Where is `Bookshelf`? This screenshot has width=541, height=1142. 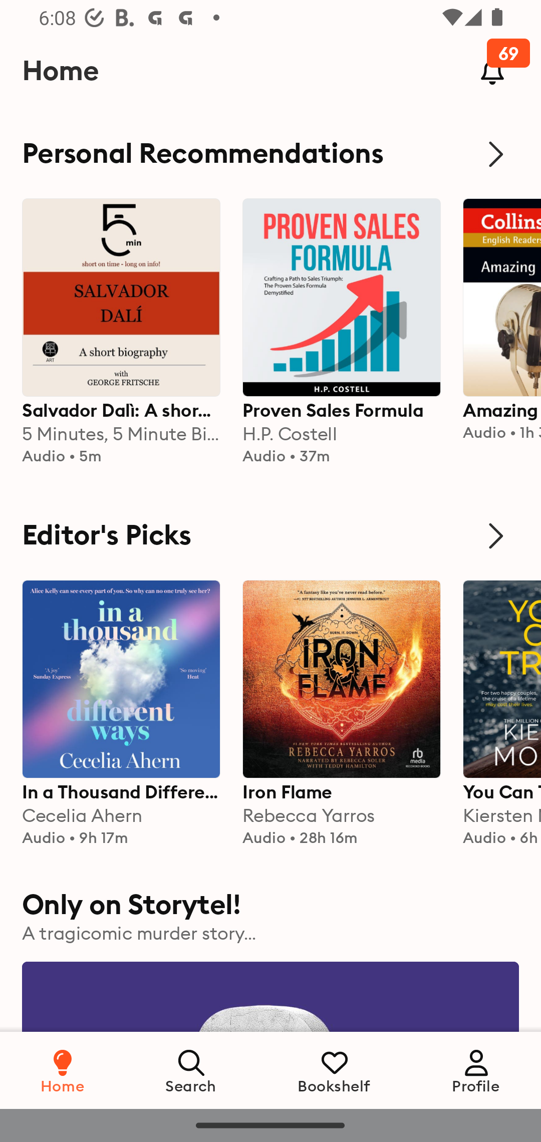 Bookshelf is located at coordinates (334, 1070).